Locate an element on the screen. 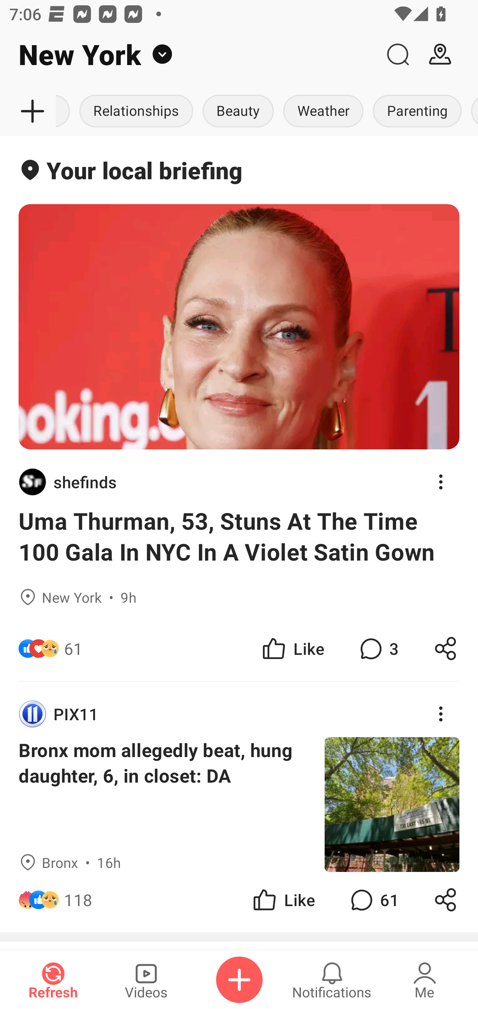 The height and width of the screenshot is (1009, 478). Weather is located at coordinates (323, 112).